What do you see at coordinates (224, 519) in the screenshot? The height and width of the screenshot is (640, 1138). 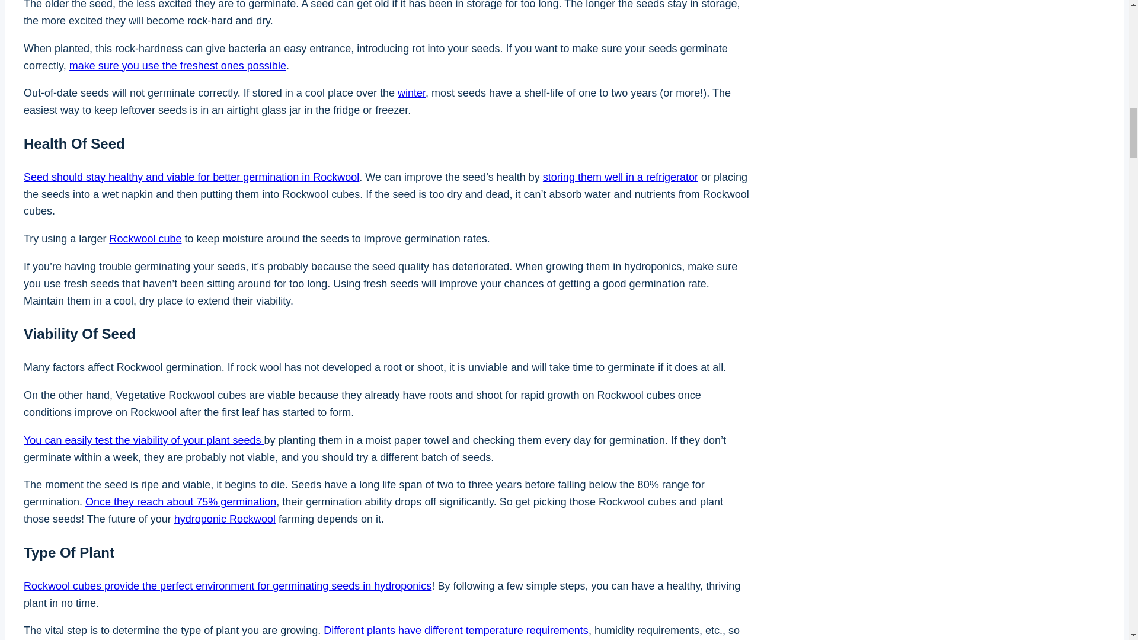 I see `4 Best 1.5 Inch Hydroponic Rockwool from Amazon` at bounding box center [224, 519].